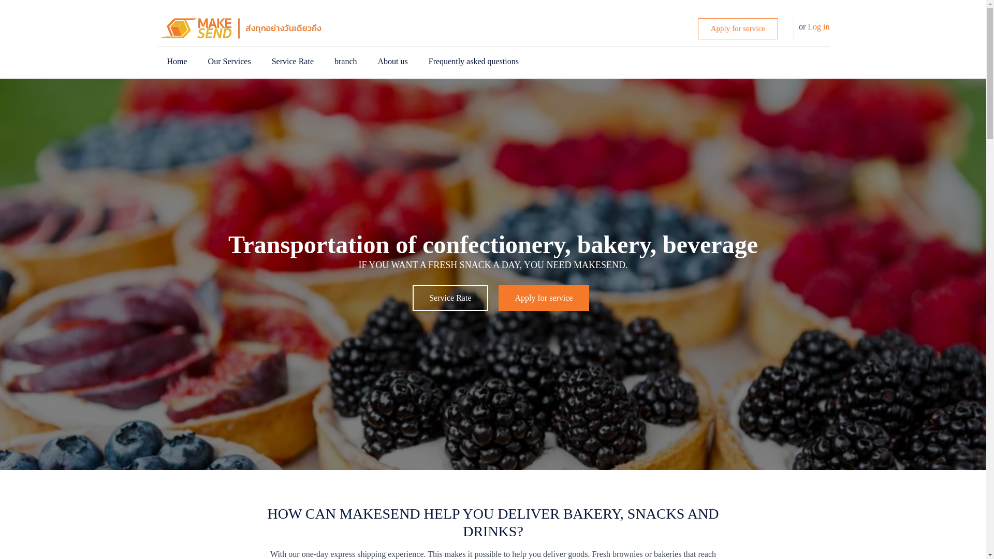 Image resolution: width=994 pixels, height=559 pixels. What do you see at coordinates (818, 27) in the screenshot?
I see `Log in` at bounding box center [818, 27].